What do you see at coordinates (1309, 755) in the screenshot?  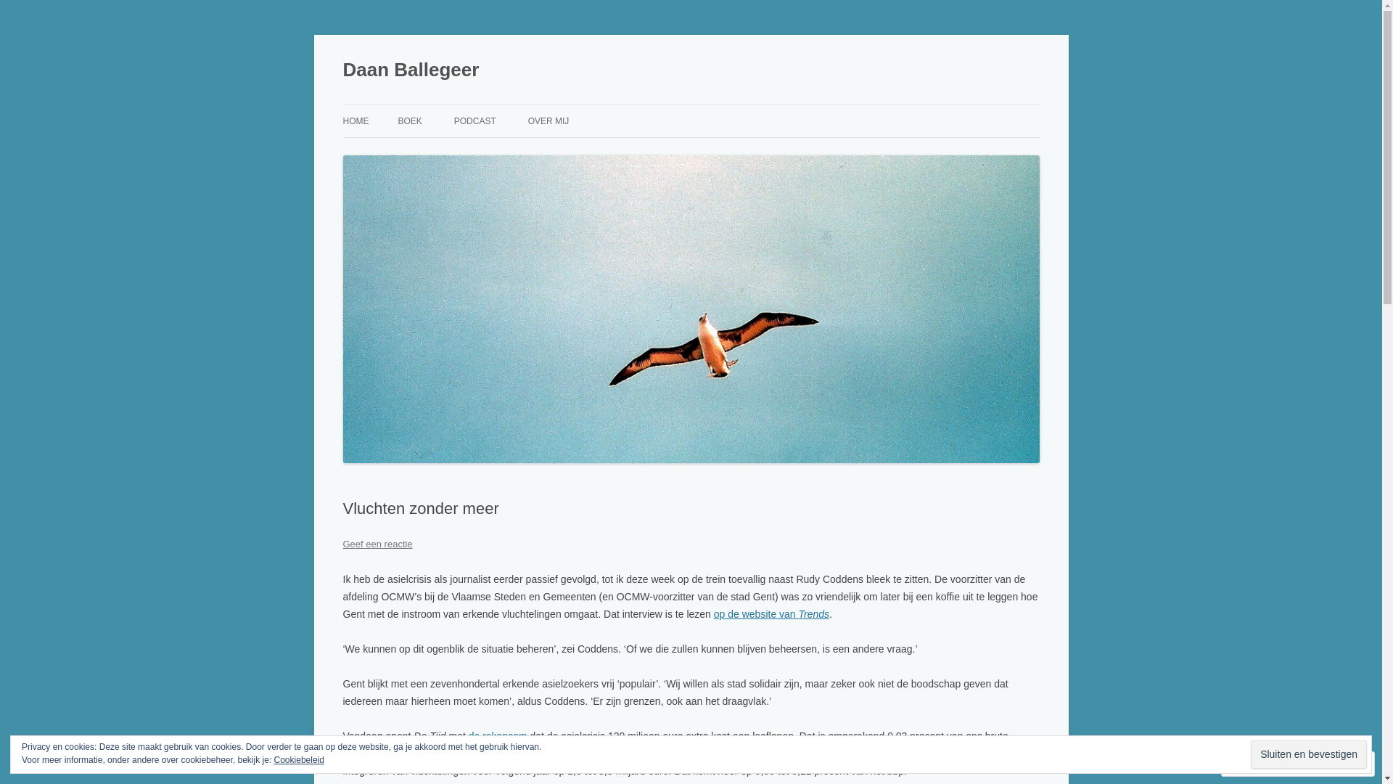 I see `Sluiten en bevestigen` at bounding box center [1309, 755].